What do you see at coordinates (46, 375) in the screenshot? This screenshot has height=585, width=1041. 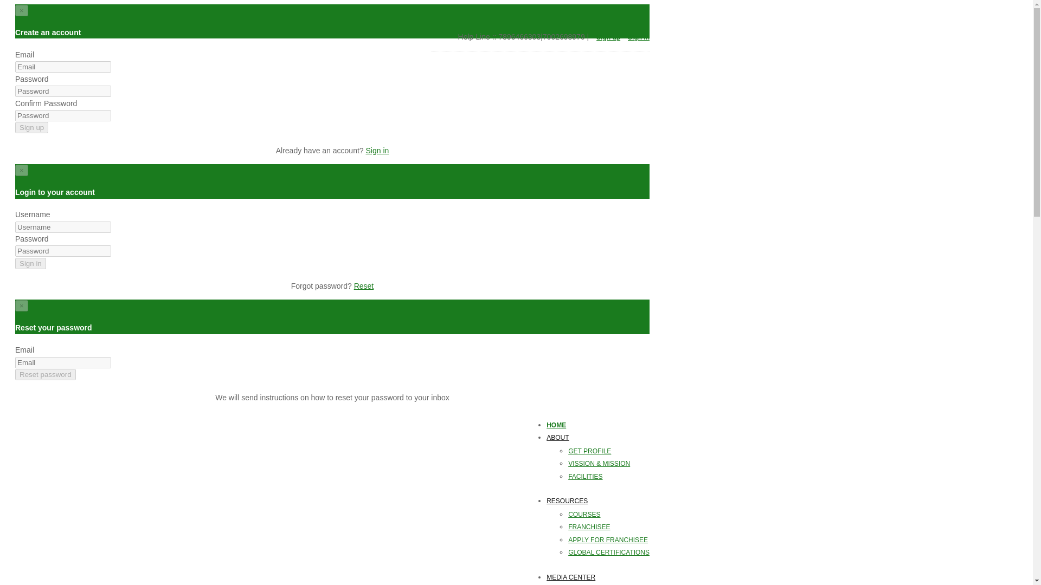 I see `Reset password` at bounding box center [46, 375].